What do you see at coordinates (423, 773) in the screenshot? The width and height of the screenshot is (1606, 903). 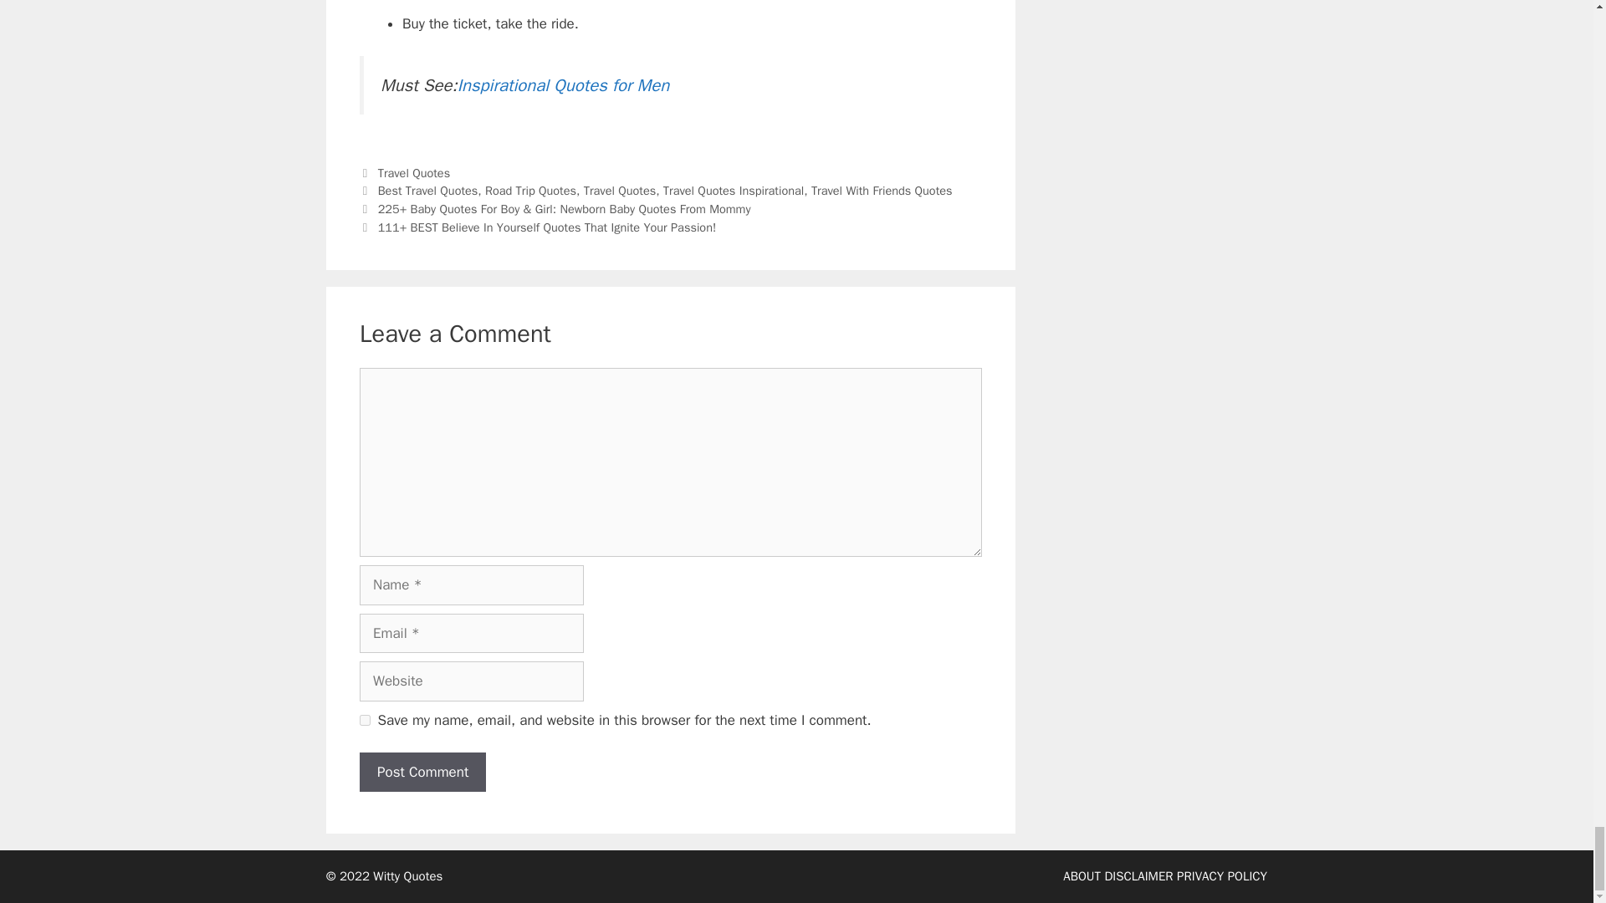 I see `Post Comment` at bounding box center [423, 773].